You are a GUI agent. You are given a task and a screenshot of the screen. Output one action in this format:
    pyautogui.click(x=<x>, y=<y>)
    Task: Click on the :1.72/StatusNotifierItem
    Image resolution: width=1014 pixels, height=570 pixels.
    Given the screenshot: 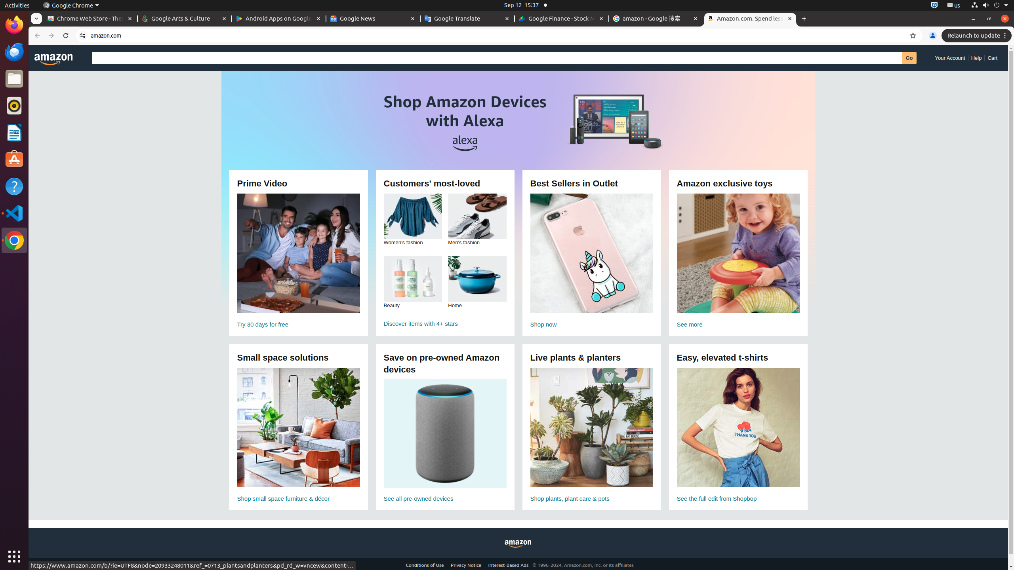 What is the action you would take?
    pyautogui.click(x=934, y=6)
    